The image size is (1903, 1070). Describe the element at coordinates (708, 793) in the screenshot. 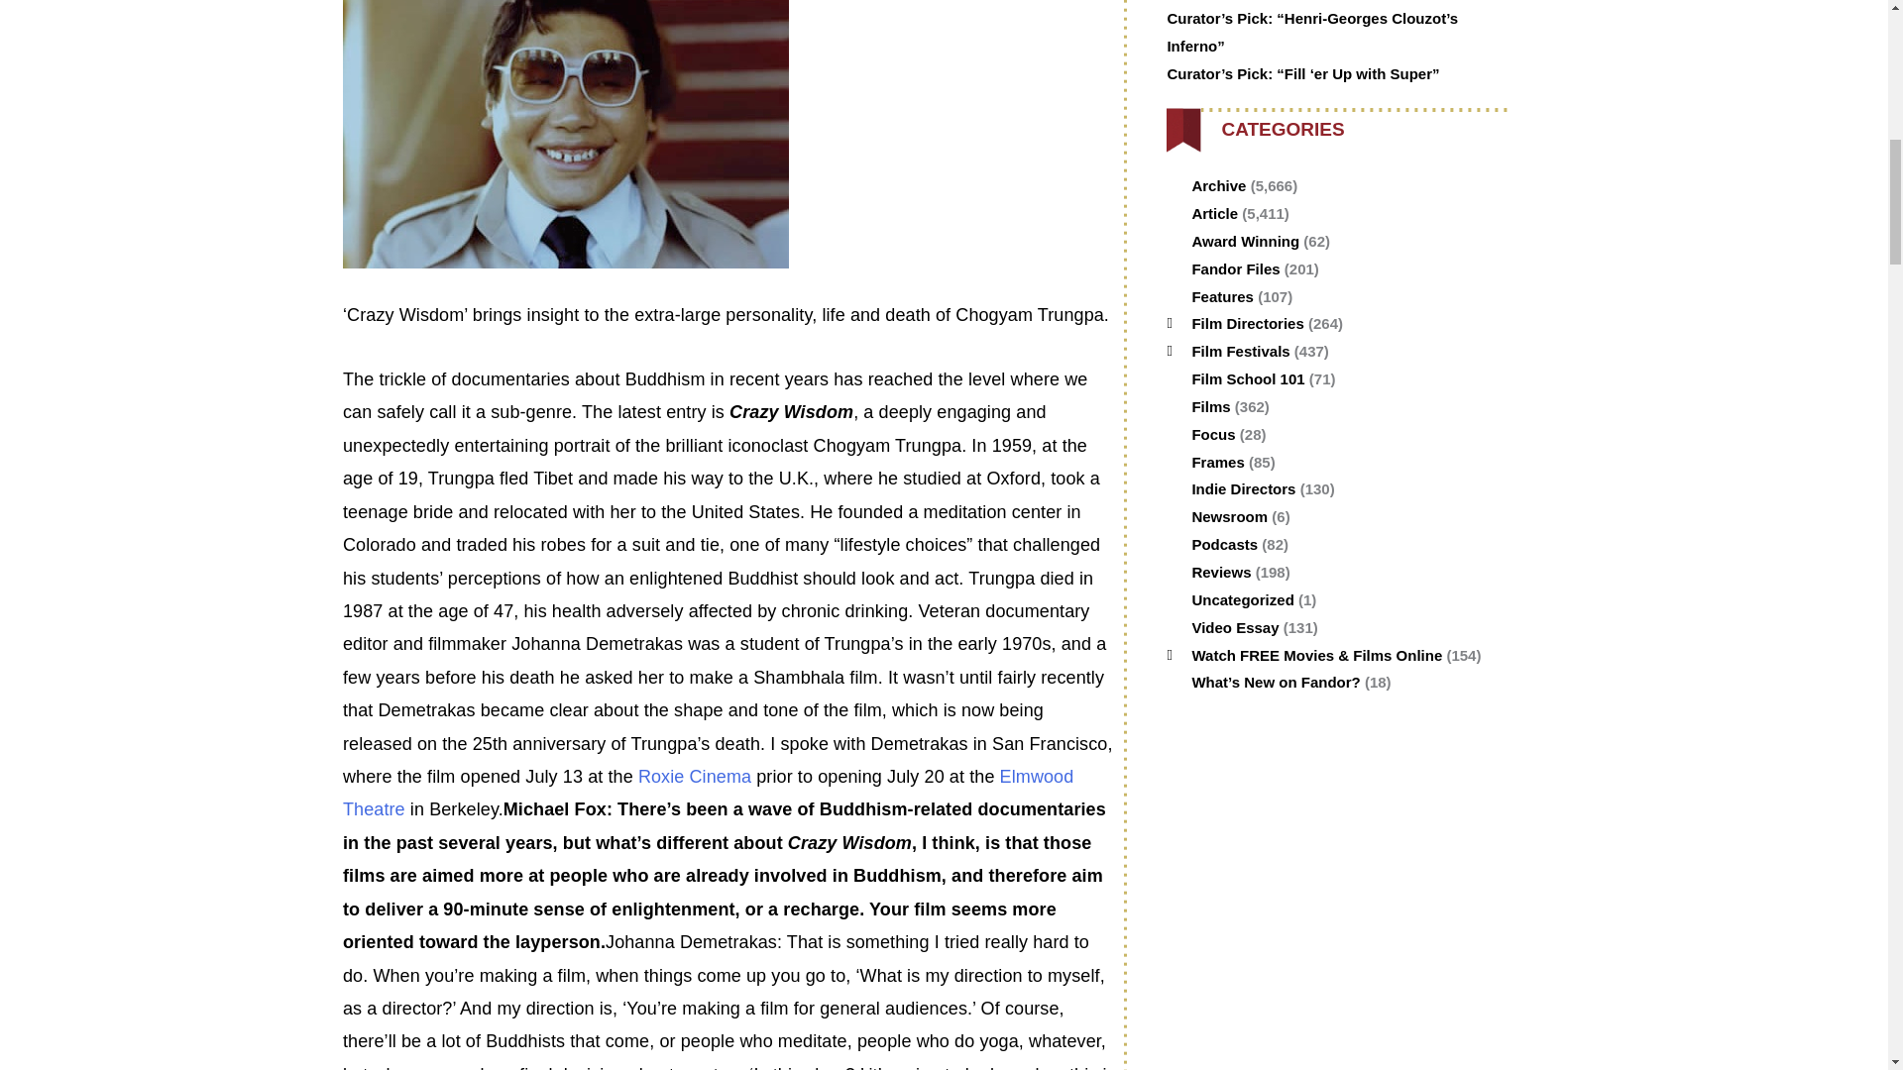

I see `Elmwood Theatre` at that location.